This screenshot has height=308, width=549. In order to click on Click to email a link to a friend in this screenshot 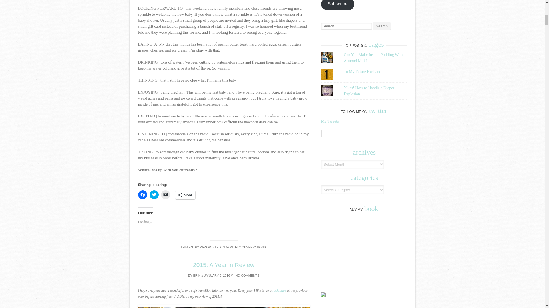, I will do `click(165, 194)`.